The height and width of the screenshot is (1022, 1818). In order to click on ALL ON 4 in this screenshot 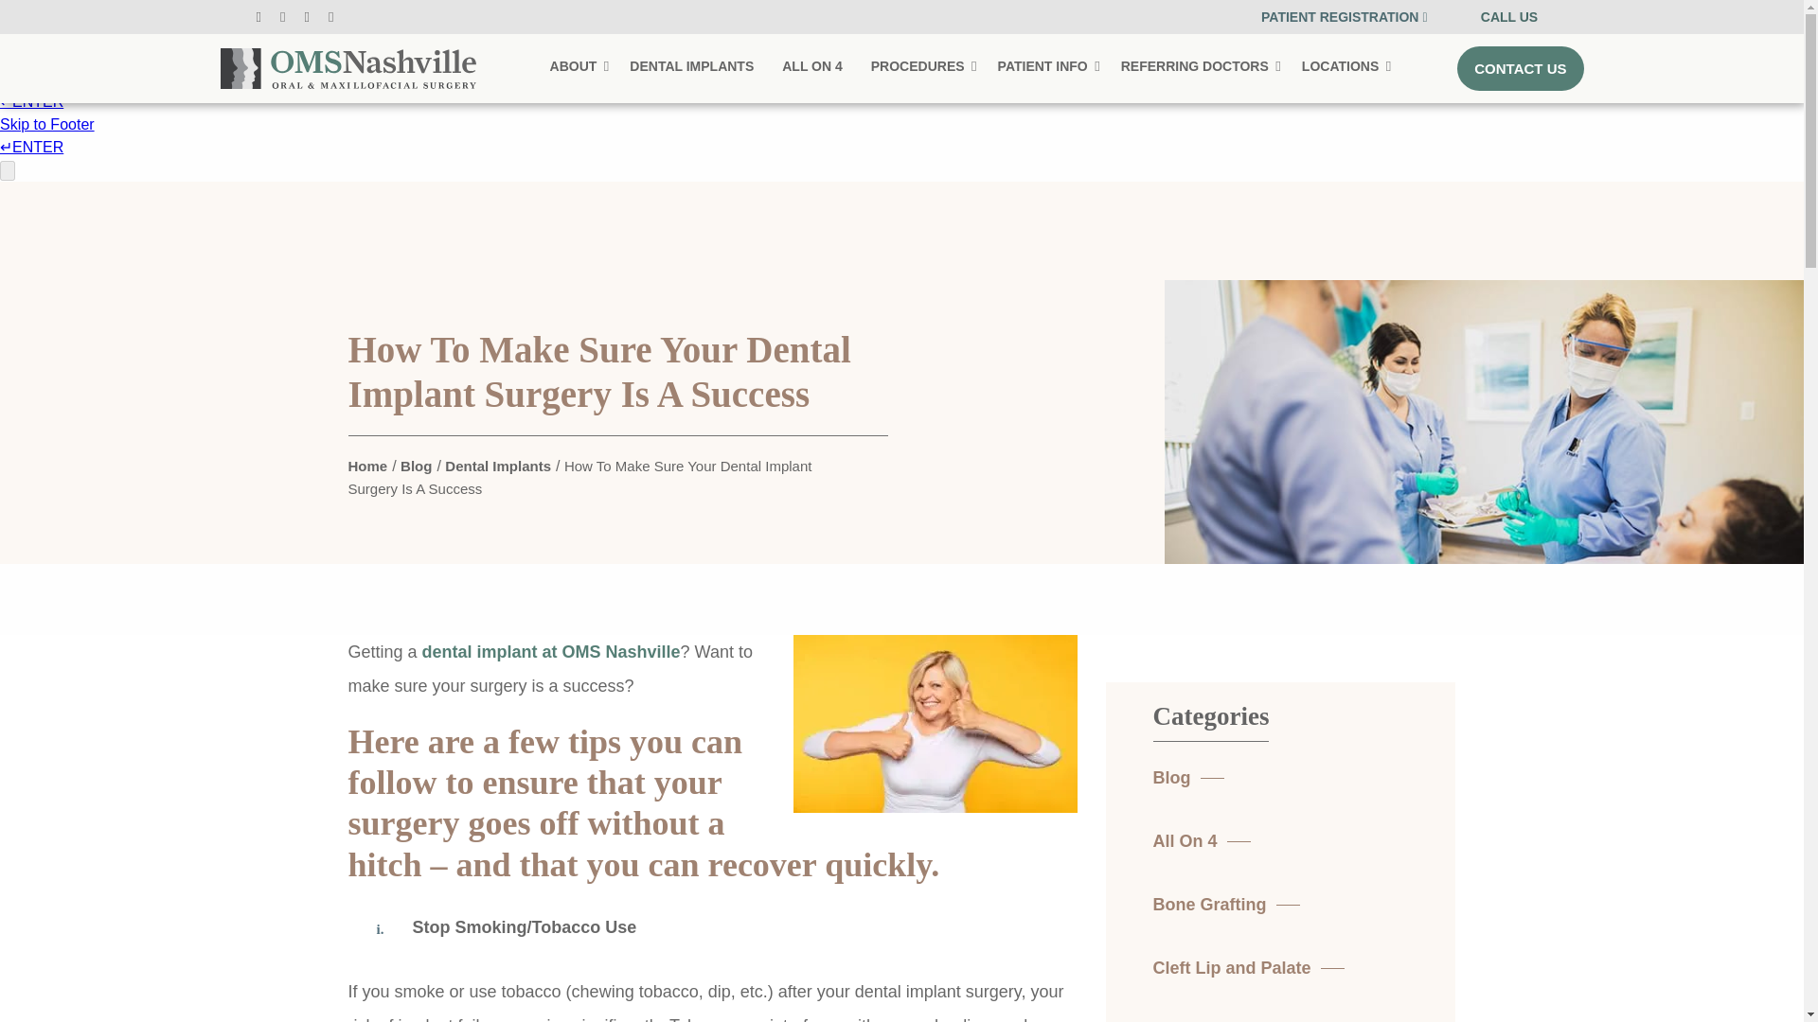, I will do `click(812, 67)`.